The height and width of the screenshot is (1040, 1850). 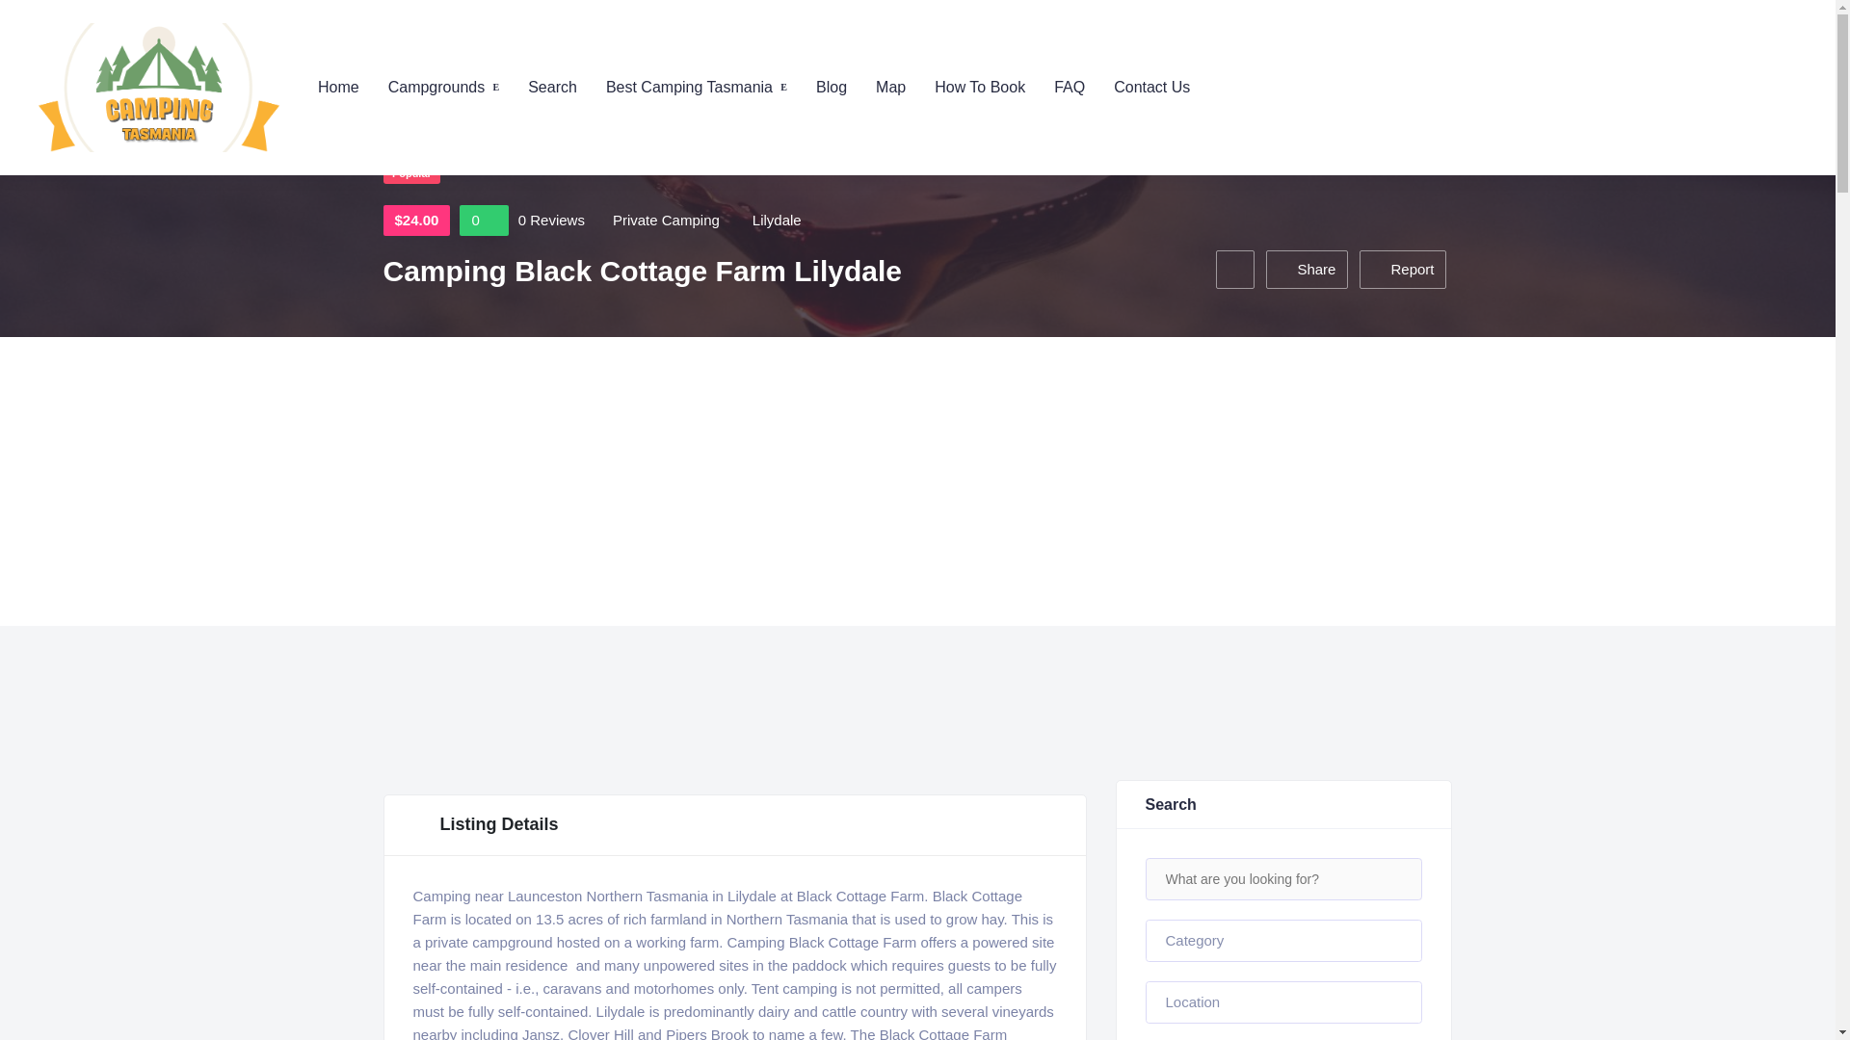 What do you see at coordinates (665, 220) in the screenshot?
I see `Private Camping` at bounding box center [665, 220].